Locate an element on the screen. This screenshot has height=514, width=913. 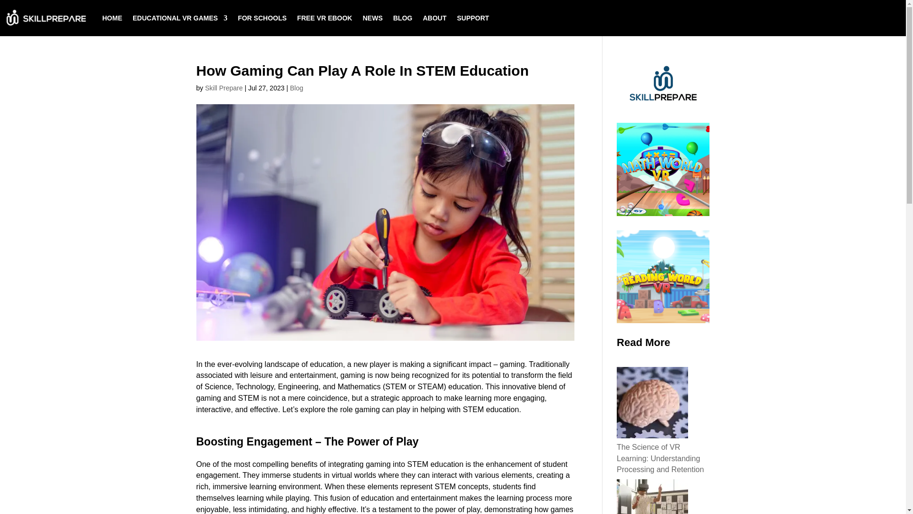
Blog is located at coordinates (297, 88).